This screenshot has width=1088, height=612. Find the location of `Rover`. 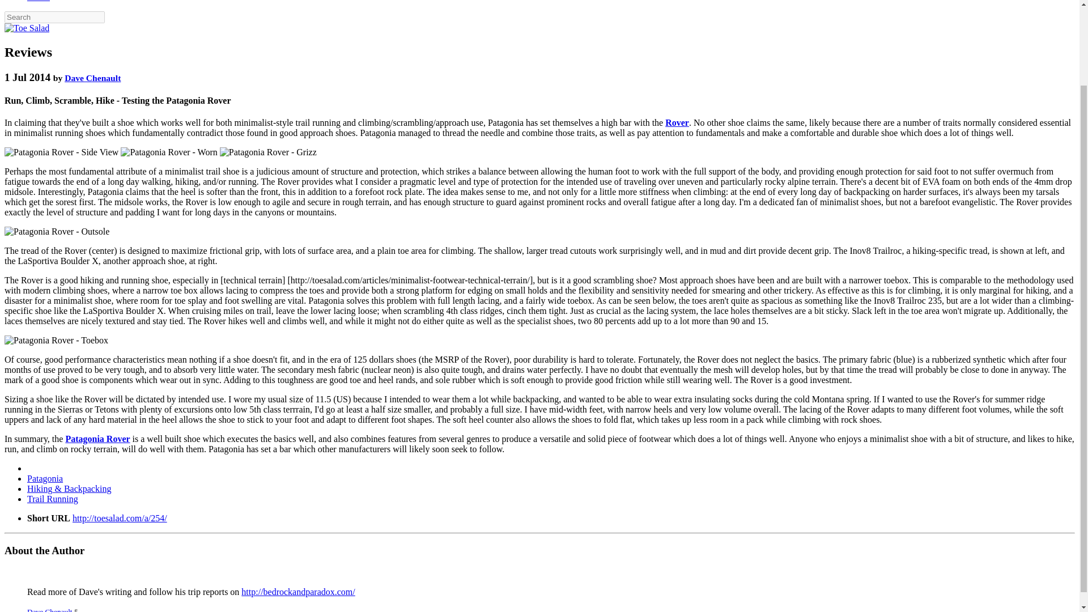

Rover is located at coordinates (677, 122).